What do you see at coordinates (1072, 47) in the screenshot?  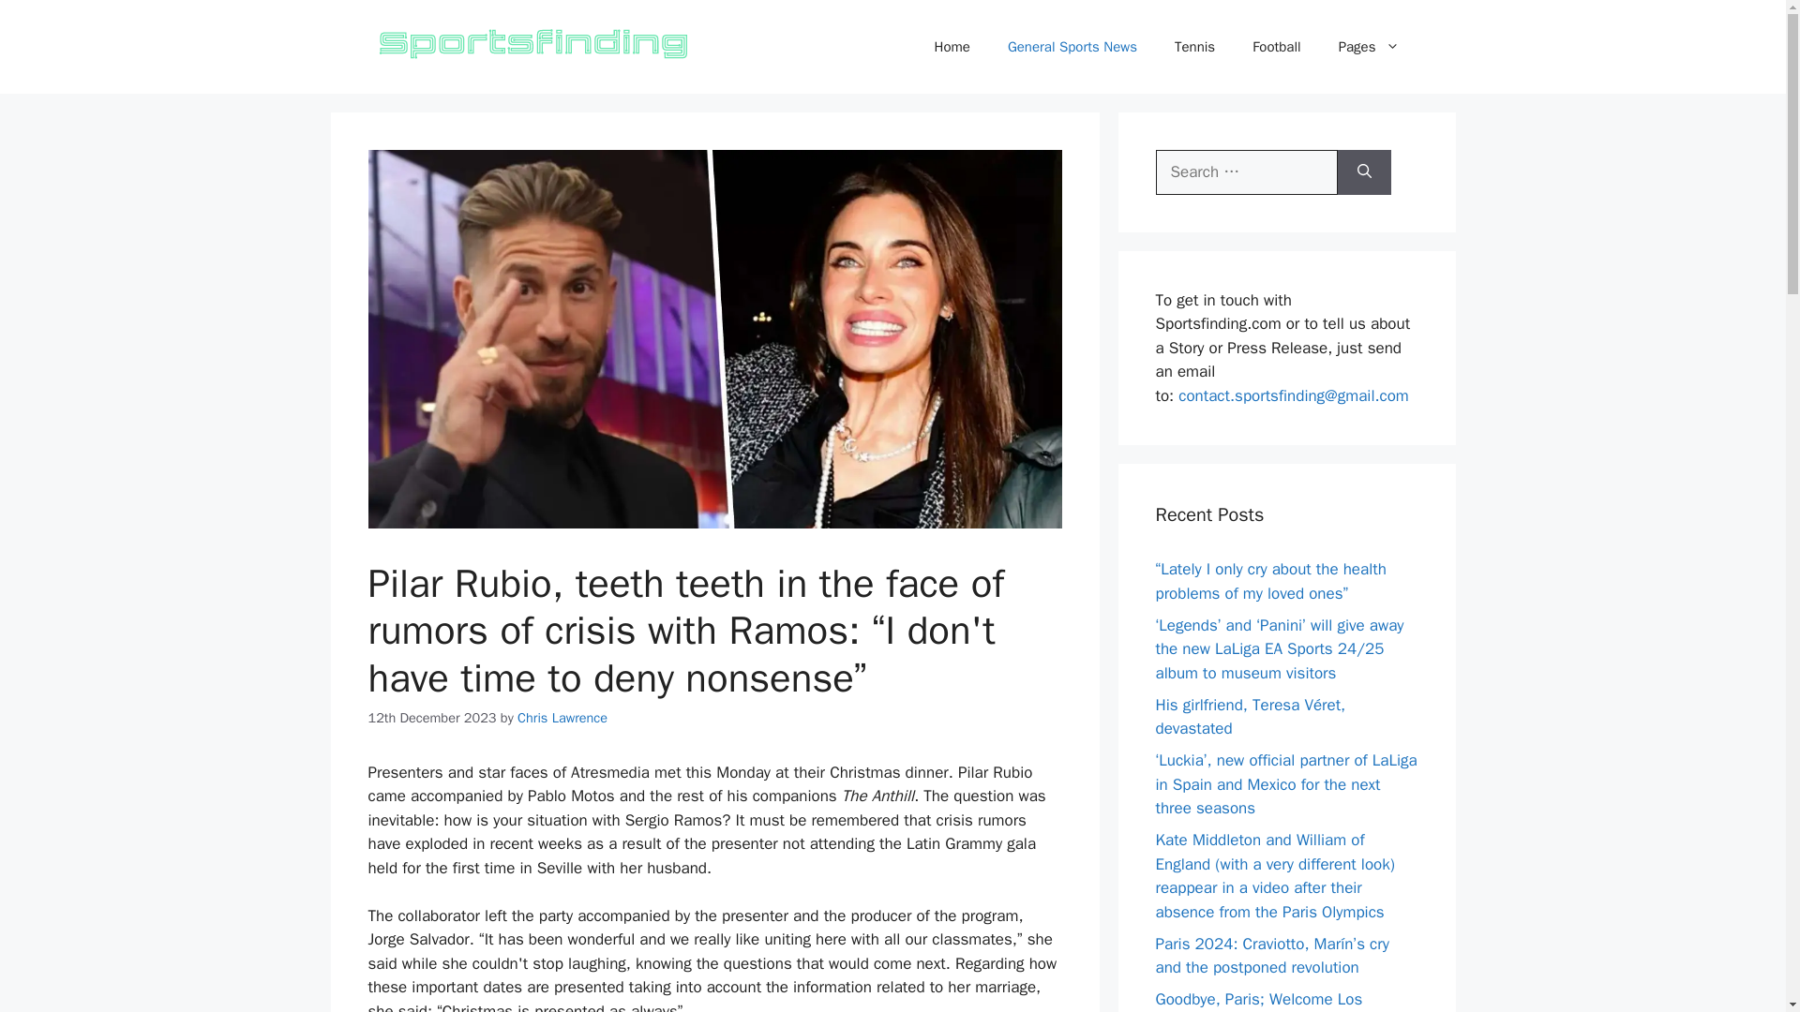 I see `General Sports News` at bounding box center [1072, 47].